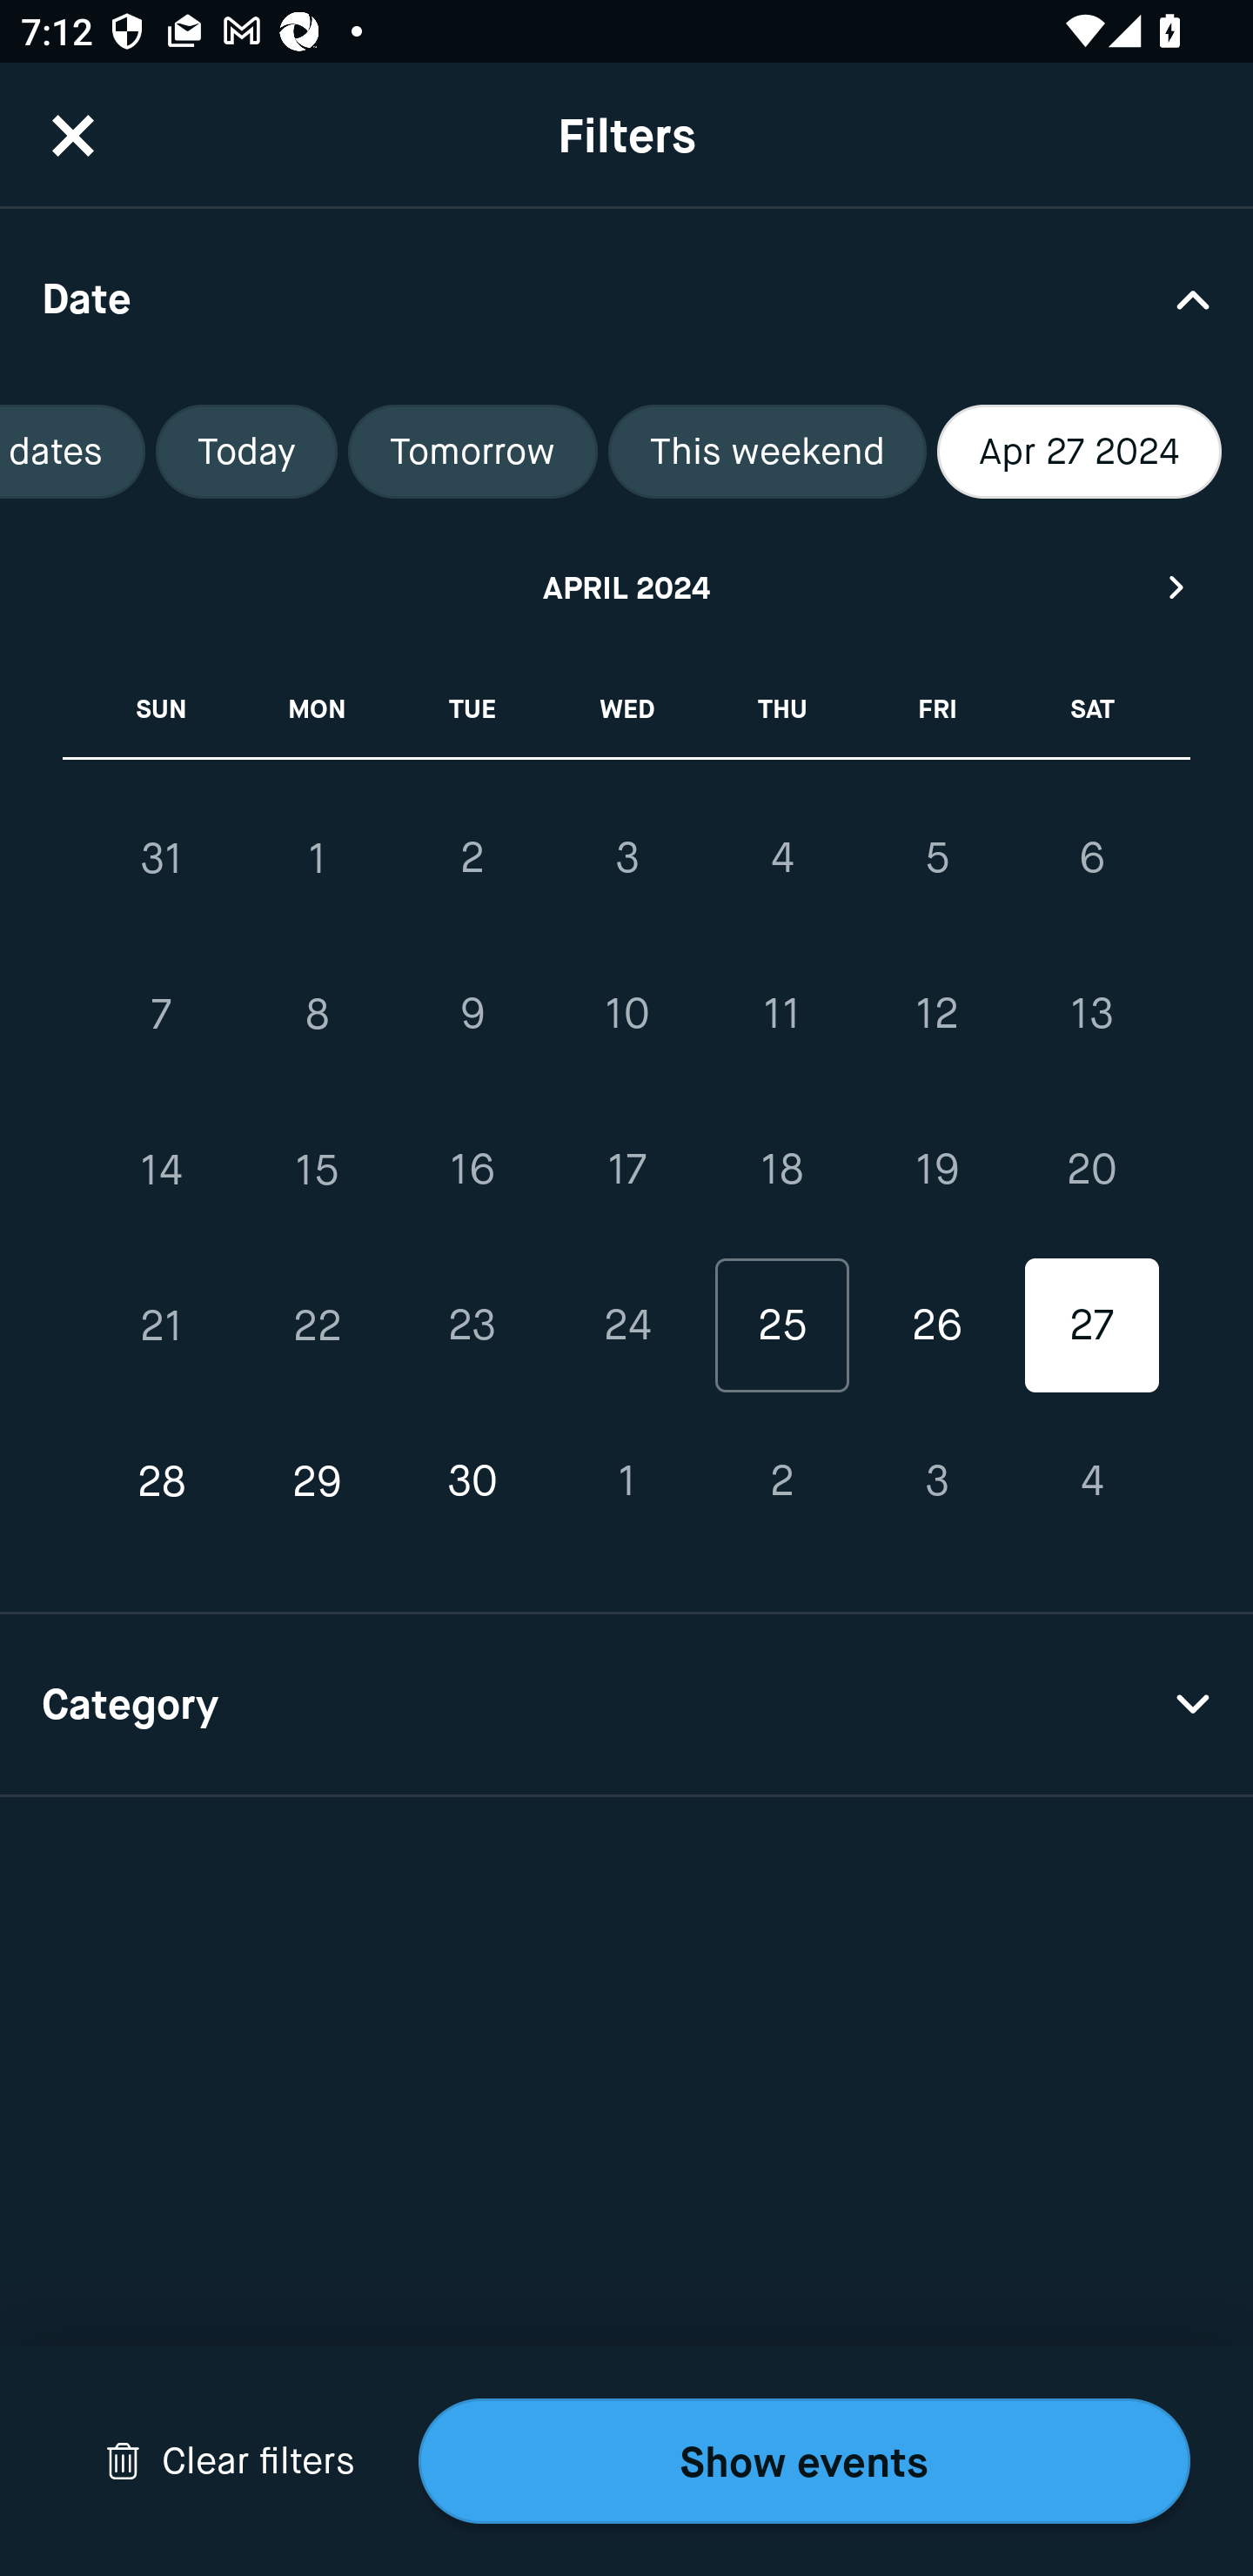 The height and width of the screenshot is (2576, 1253). Describe the element at coordinates (317, 858) in the screenshot. I see `1` at that location.